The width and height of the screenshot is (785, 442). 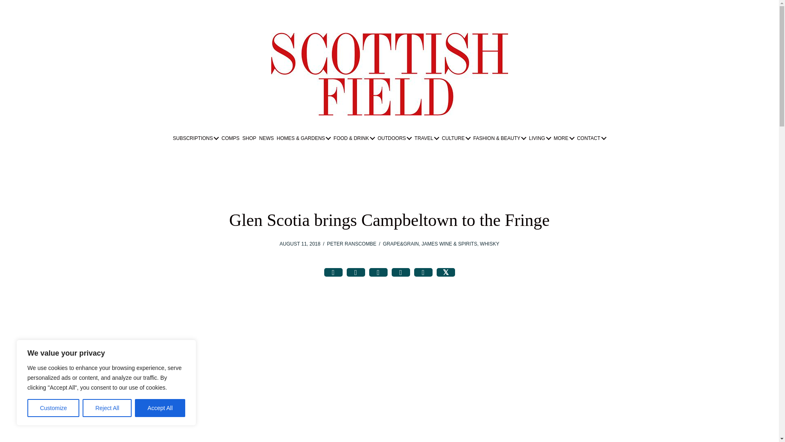 What do you see at coordinates (195, 138) in the screenshot?
I see `SUBSCRIPTIONS` at bounding box center [195, 138].